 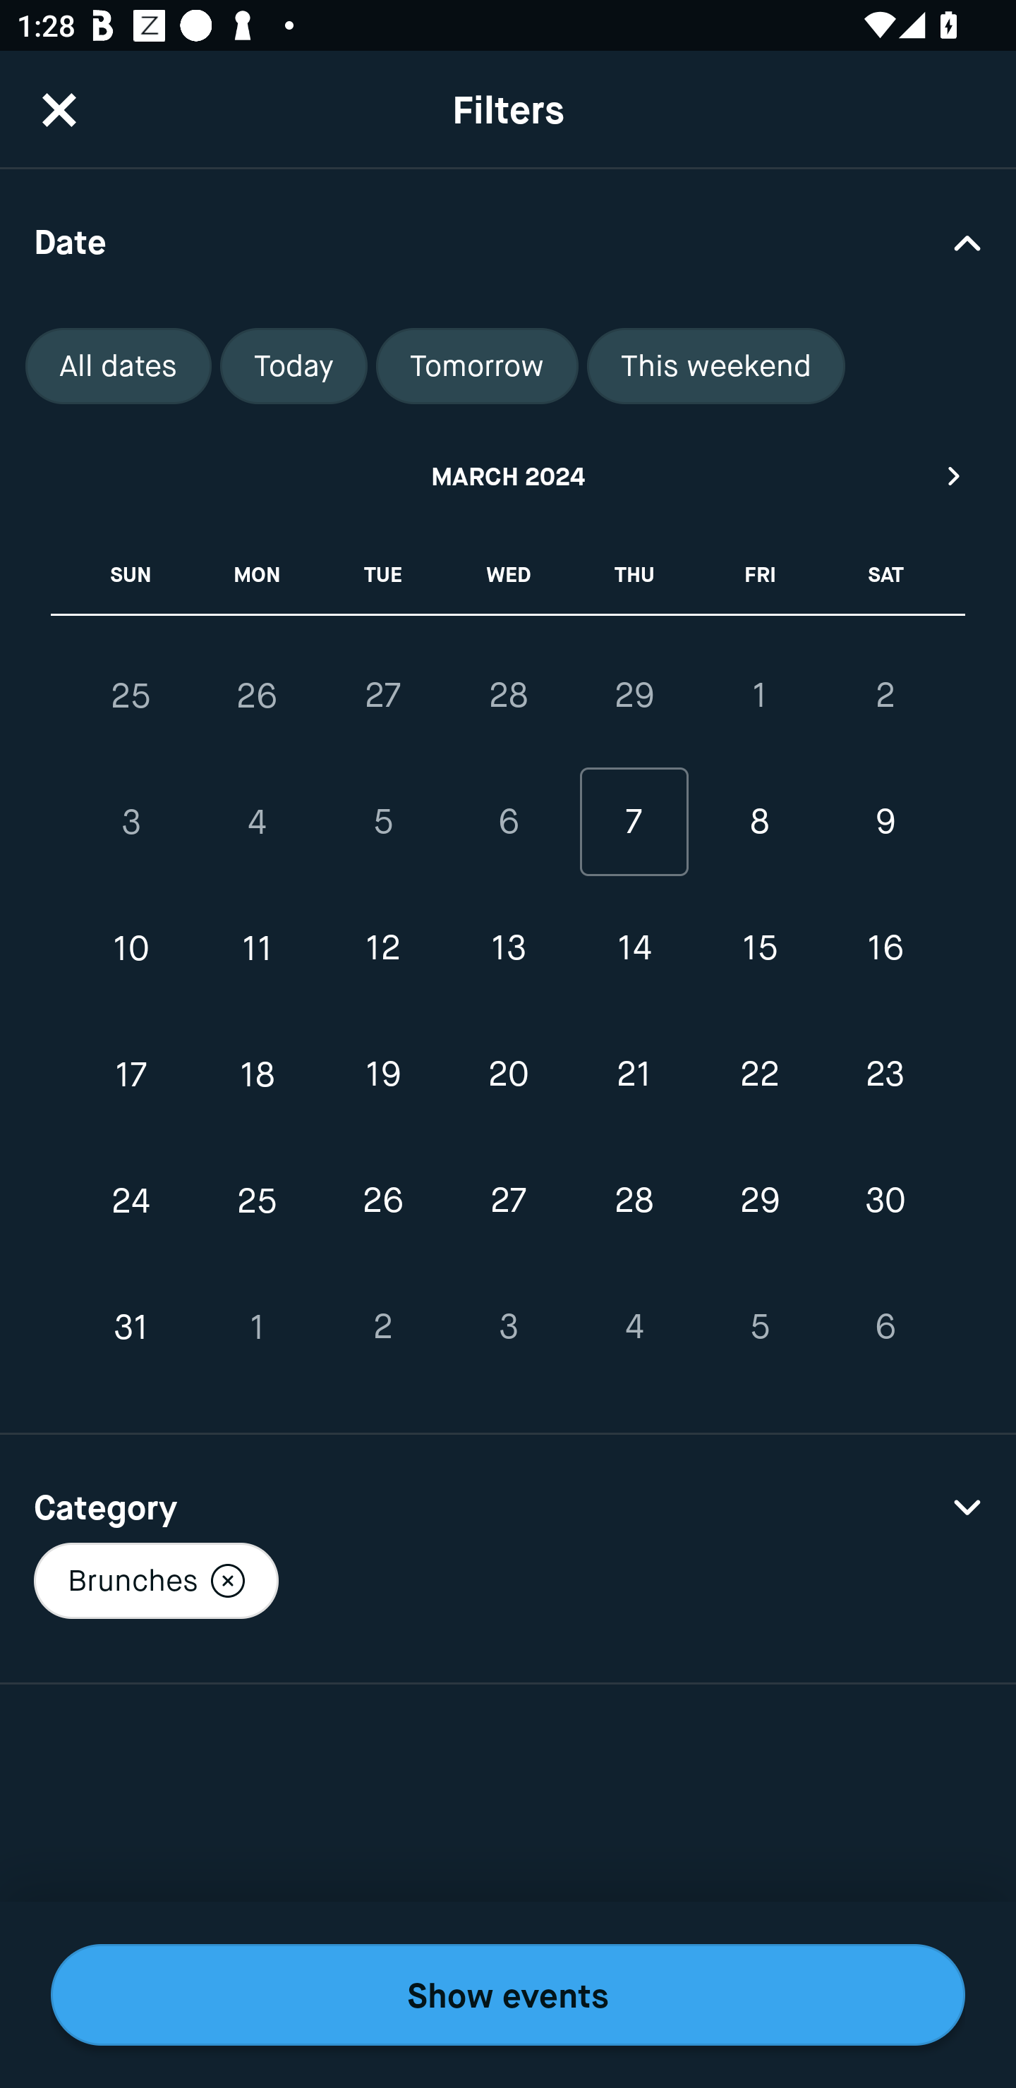 What do you see at coordinates (131, 823) in the screenshot?
I see `3` at bounding box center [131, 823].